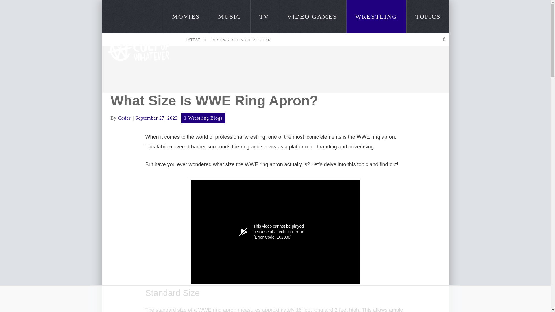  What do you see at coordinates (230, 16) in the screenshot?
I see `MUSIC` at bounding box center [230, 16].